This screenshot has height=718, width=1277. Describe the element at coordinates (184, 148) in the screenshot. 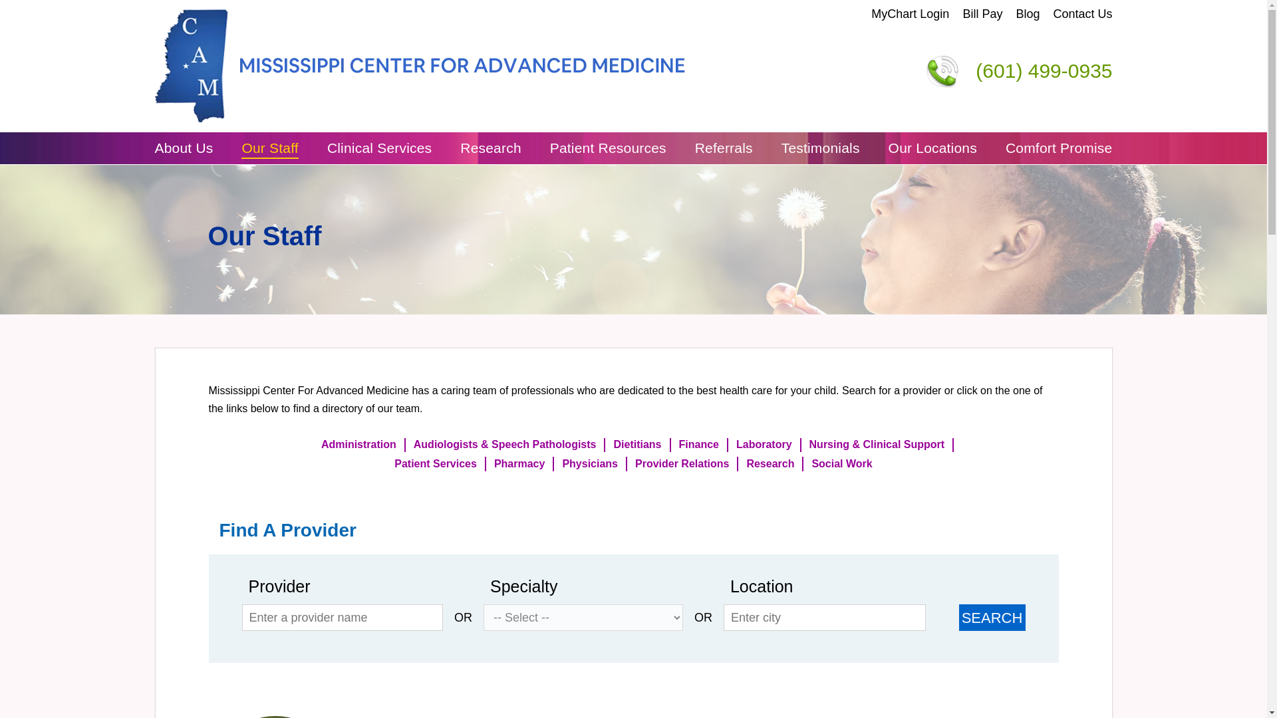

I see `About Us` at that location.